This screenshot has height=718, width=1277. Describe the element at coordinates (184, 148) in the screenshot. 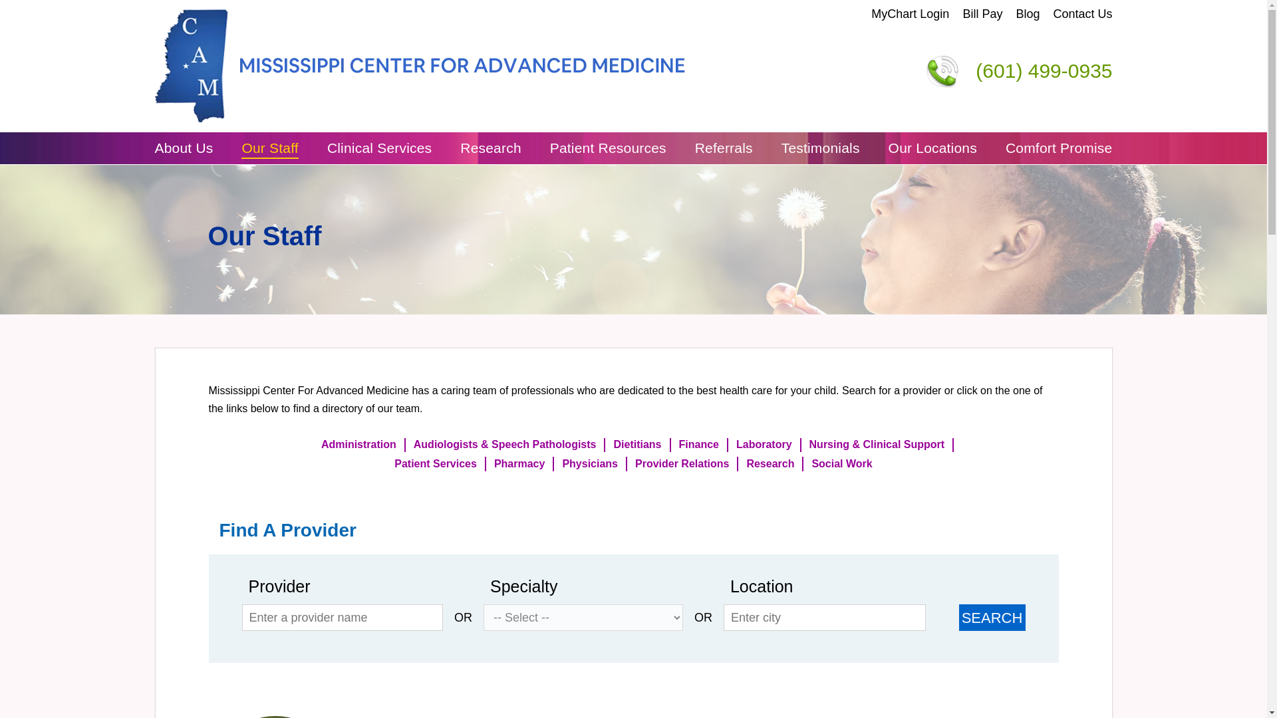

I see `About Us` at that location.